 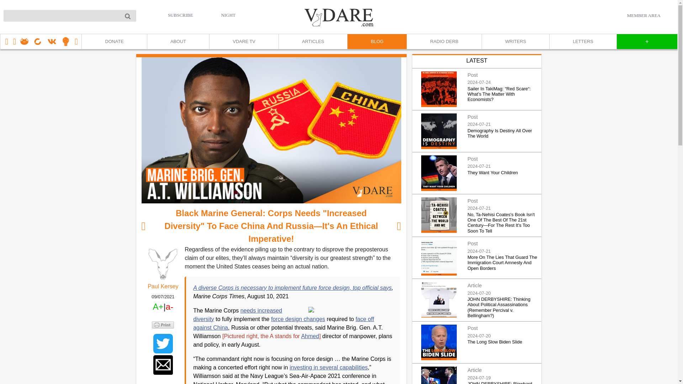 I want to click on BLOG, so click(x=376, y=42).